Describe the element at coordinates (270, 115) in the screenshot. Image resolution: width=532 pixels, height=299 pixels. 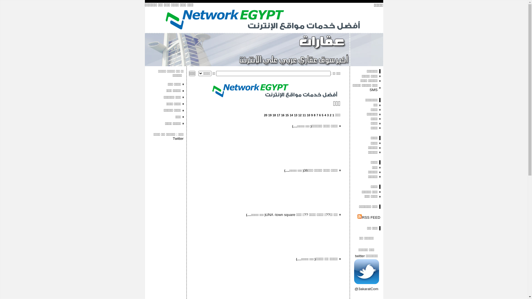
I see `19` at that location.